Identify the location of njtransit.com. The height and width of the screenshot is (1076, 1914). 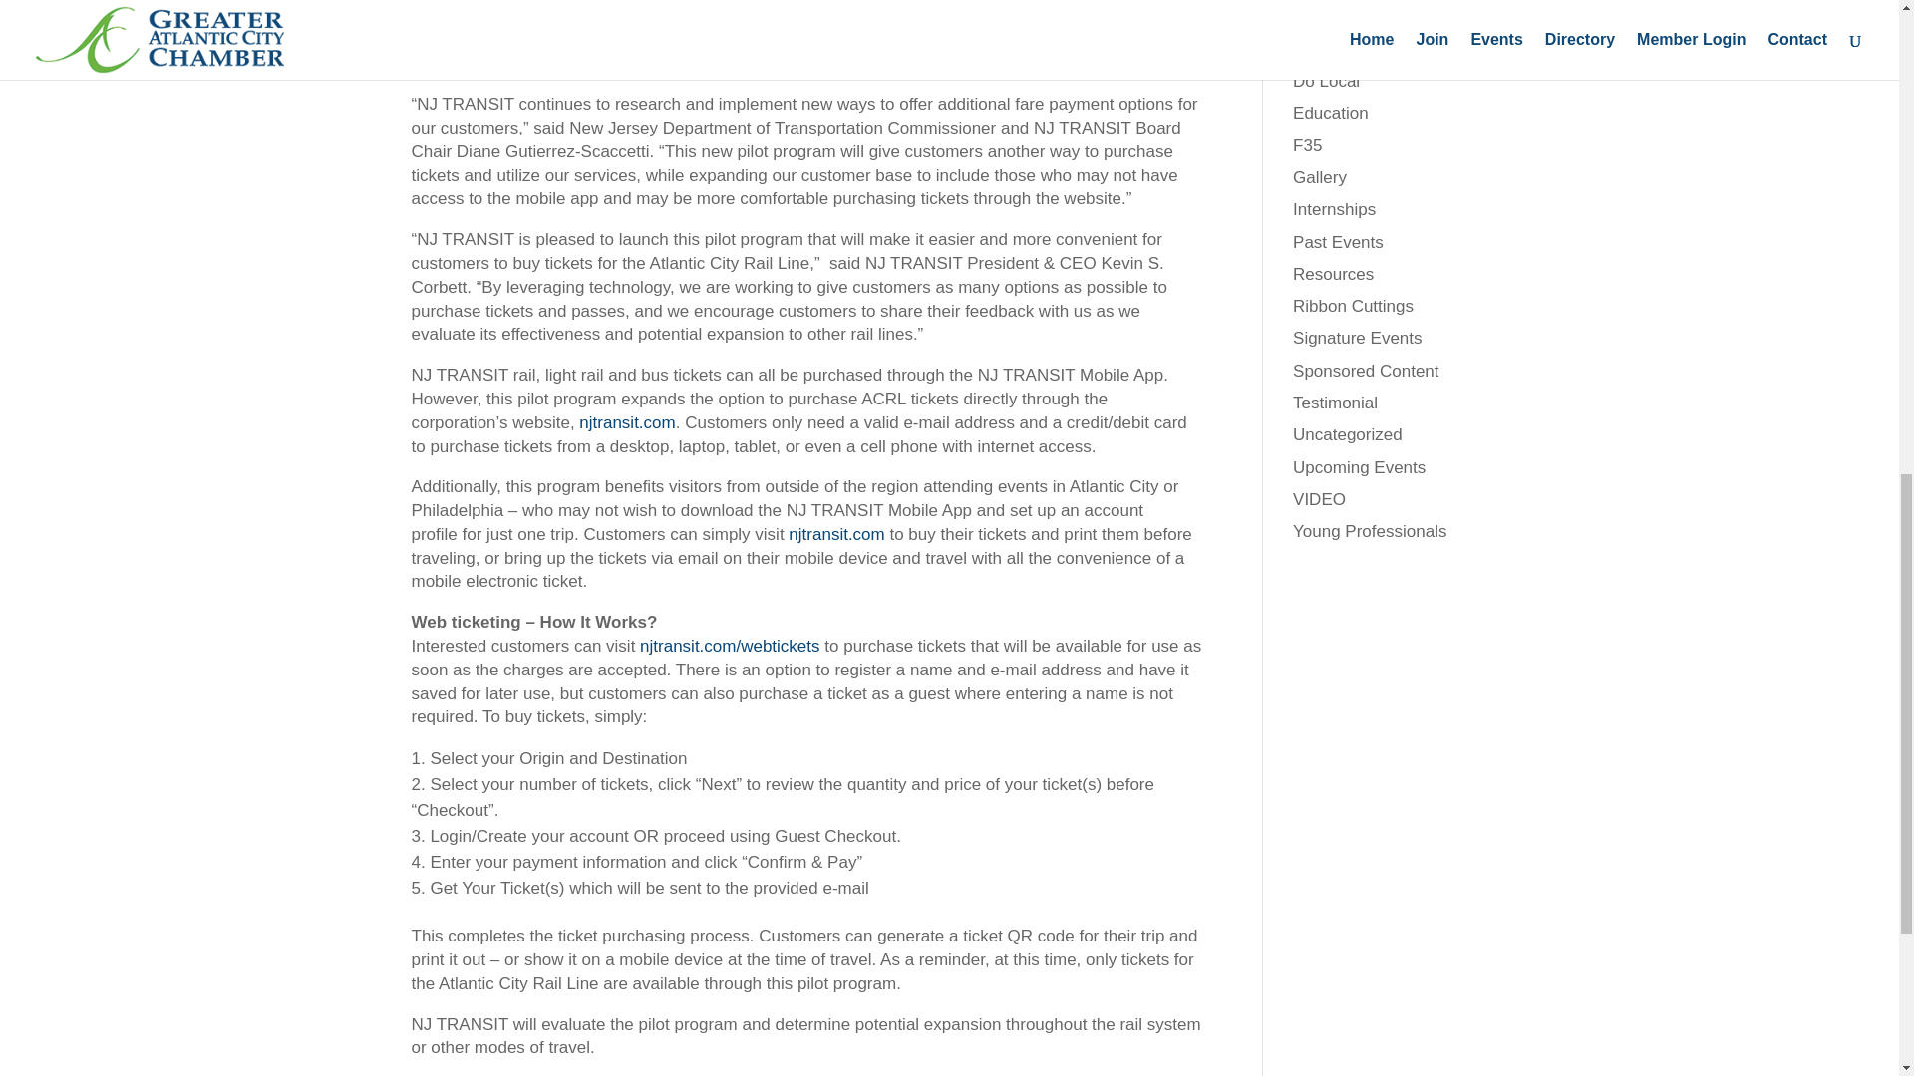
(754, 64).